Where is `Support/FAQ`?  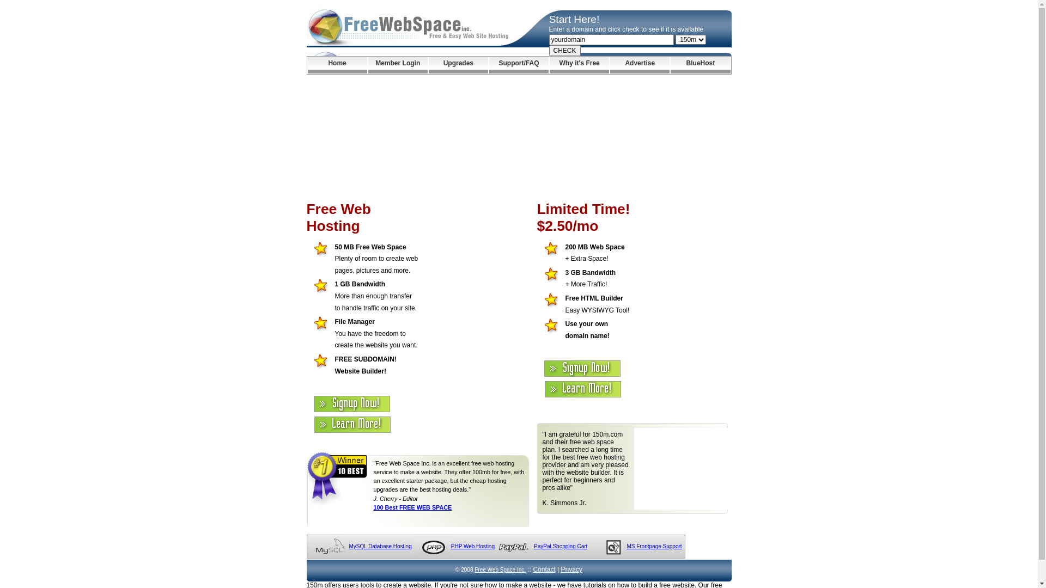 Support/FAQ is located at coordinates (519, 65).